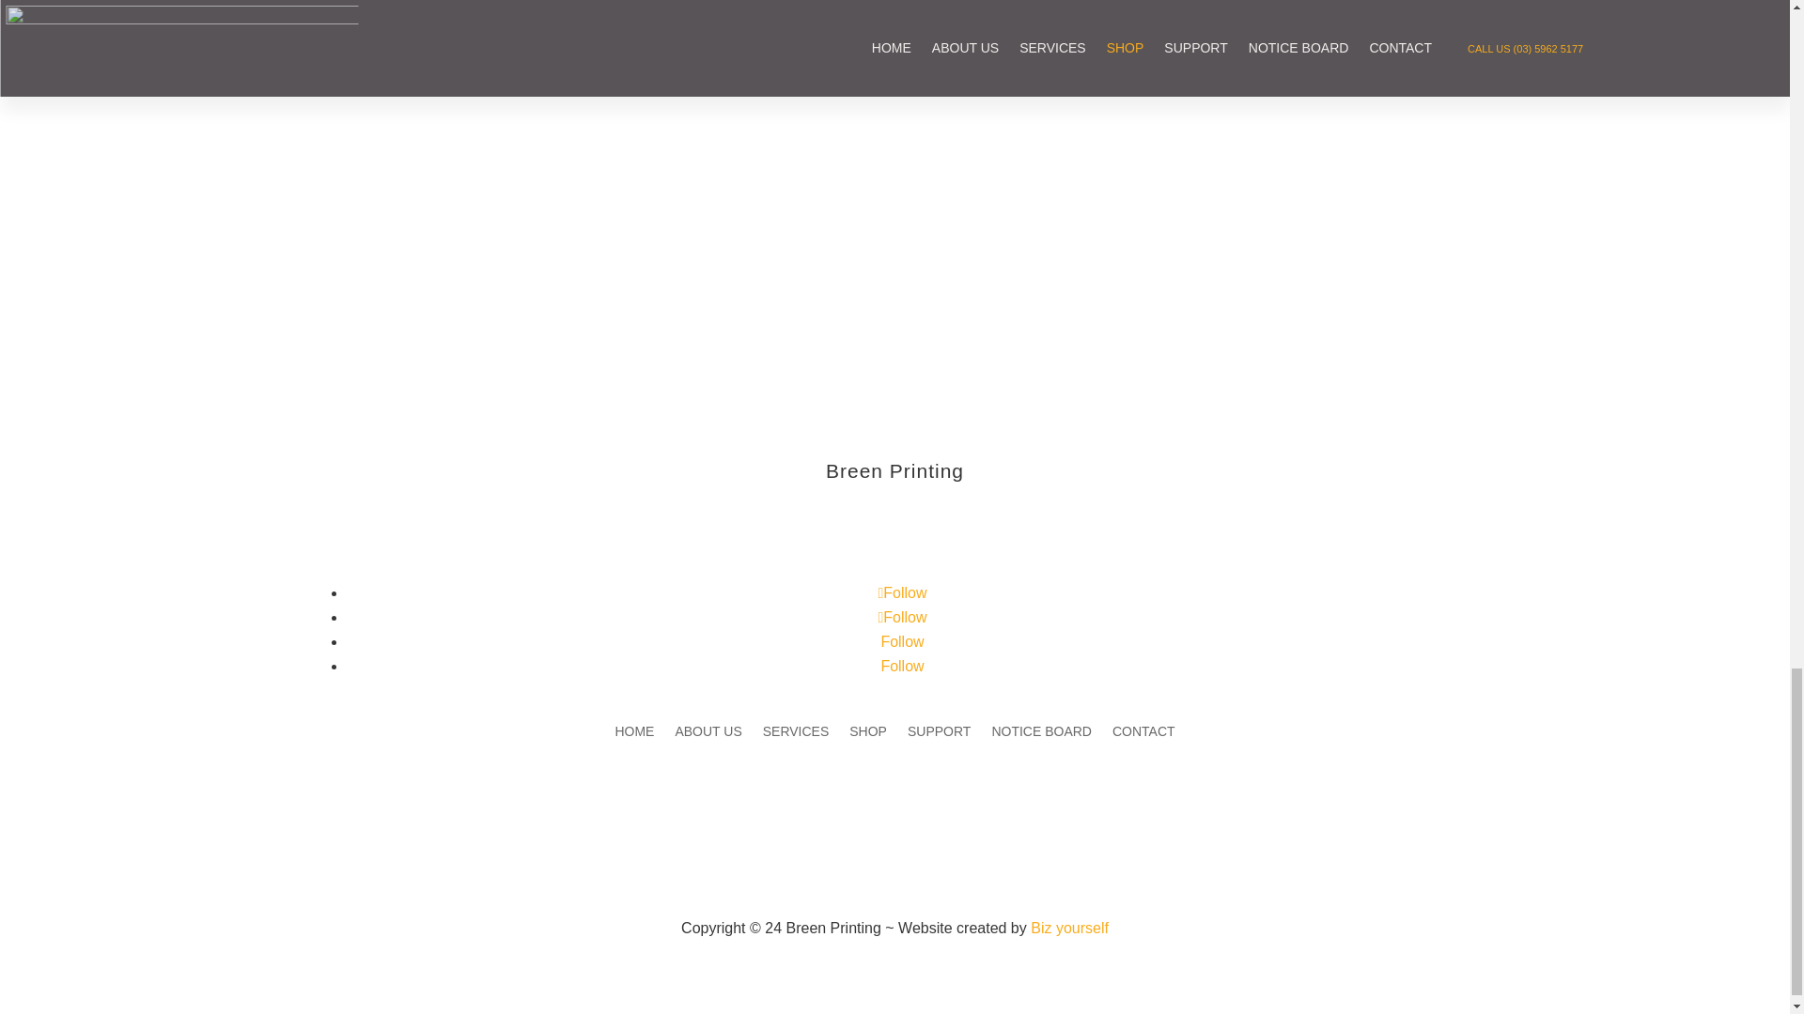  I want to click on Follow on Youtube, so click(902, 666).